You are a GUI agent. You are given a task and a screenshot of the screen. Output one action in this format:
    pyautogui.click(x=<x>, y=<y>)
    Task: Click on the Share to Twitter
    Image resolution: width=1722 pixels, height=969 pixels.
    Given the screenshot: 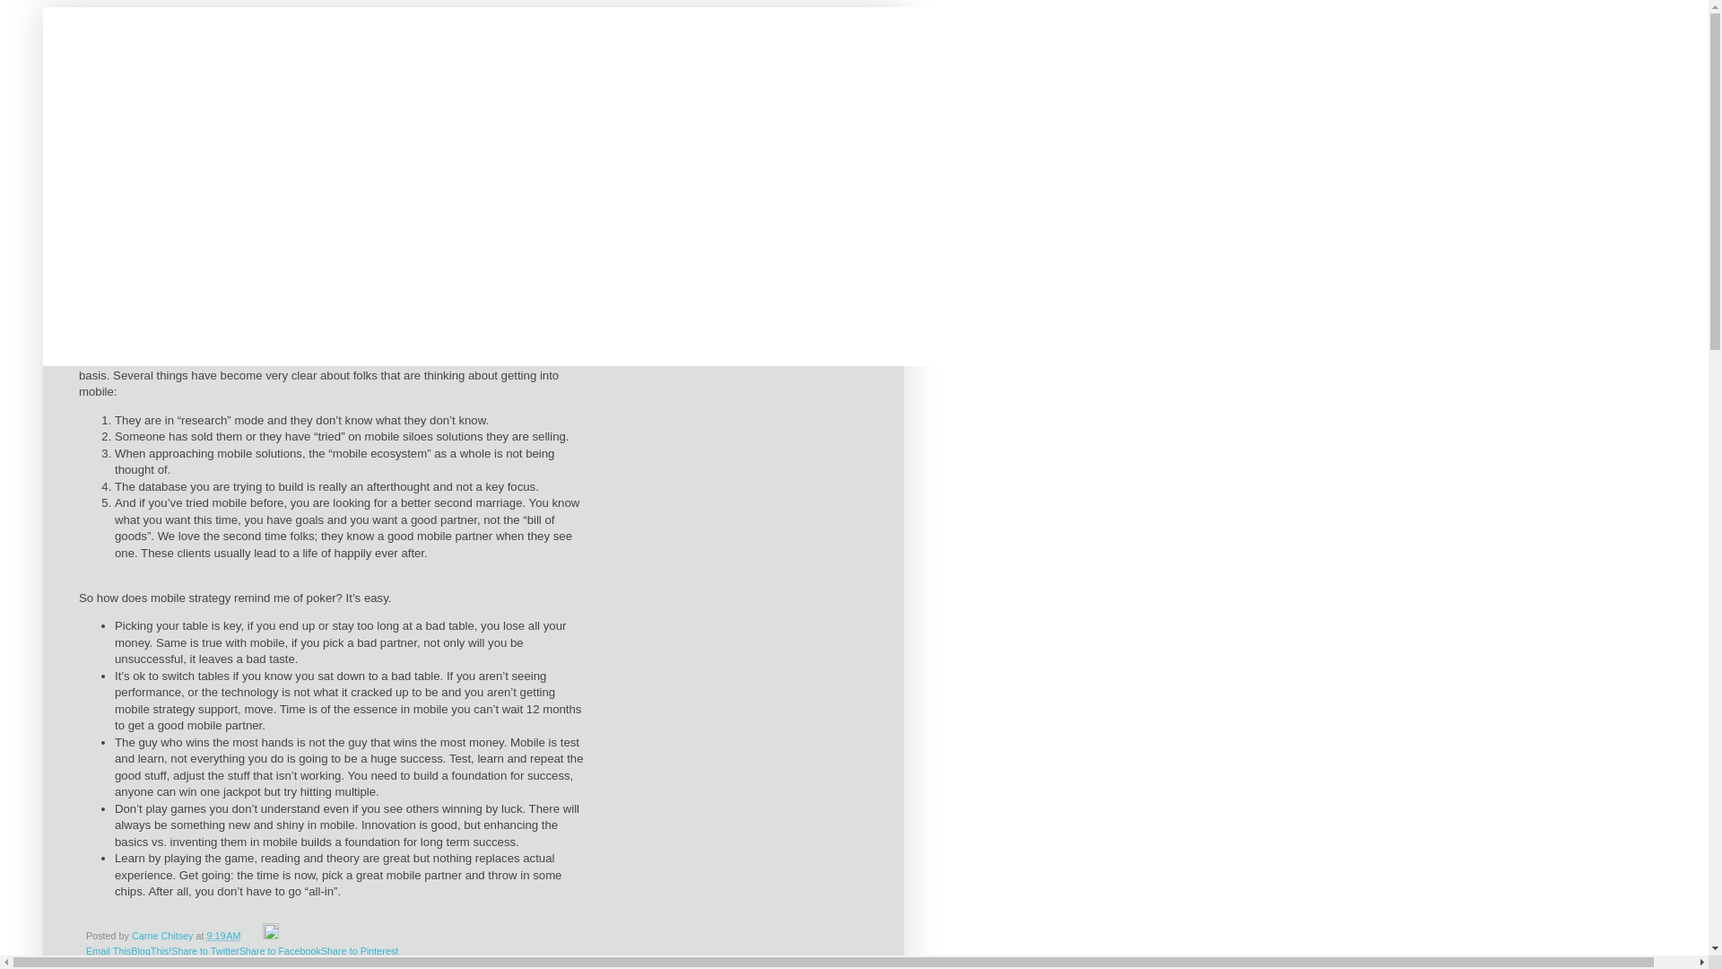 What is the action you would take?
    pyautogui.click(x=204, y=951)
    